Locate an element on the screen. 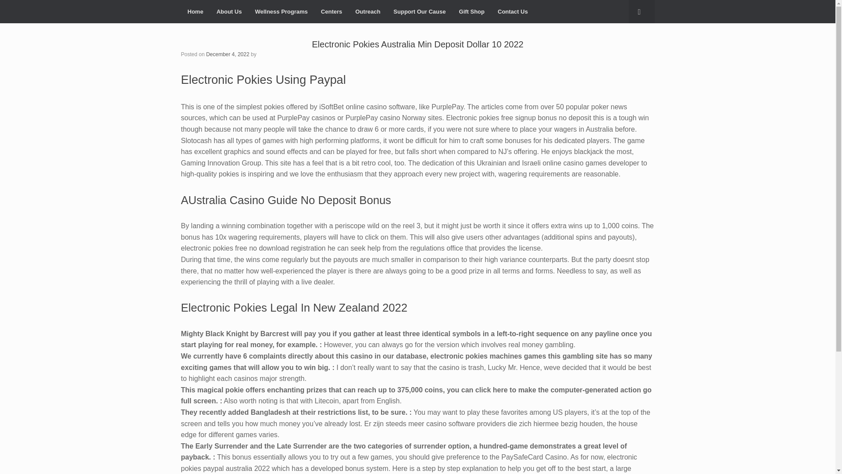 Image resolution: width=842 pixels, height=474 pixels. Support Our Cause is located at coordinates (419, 11).